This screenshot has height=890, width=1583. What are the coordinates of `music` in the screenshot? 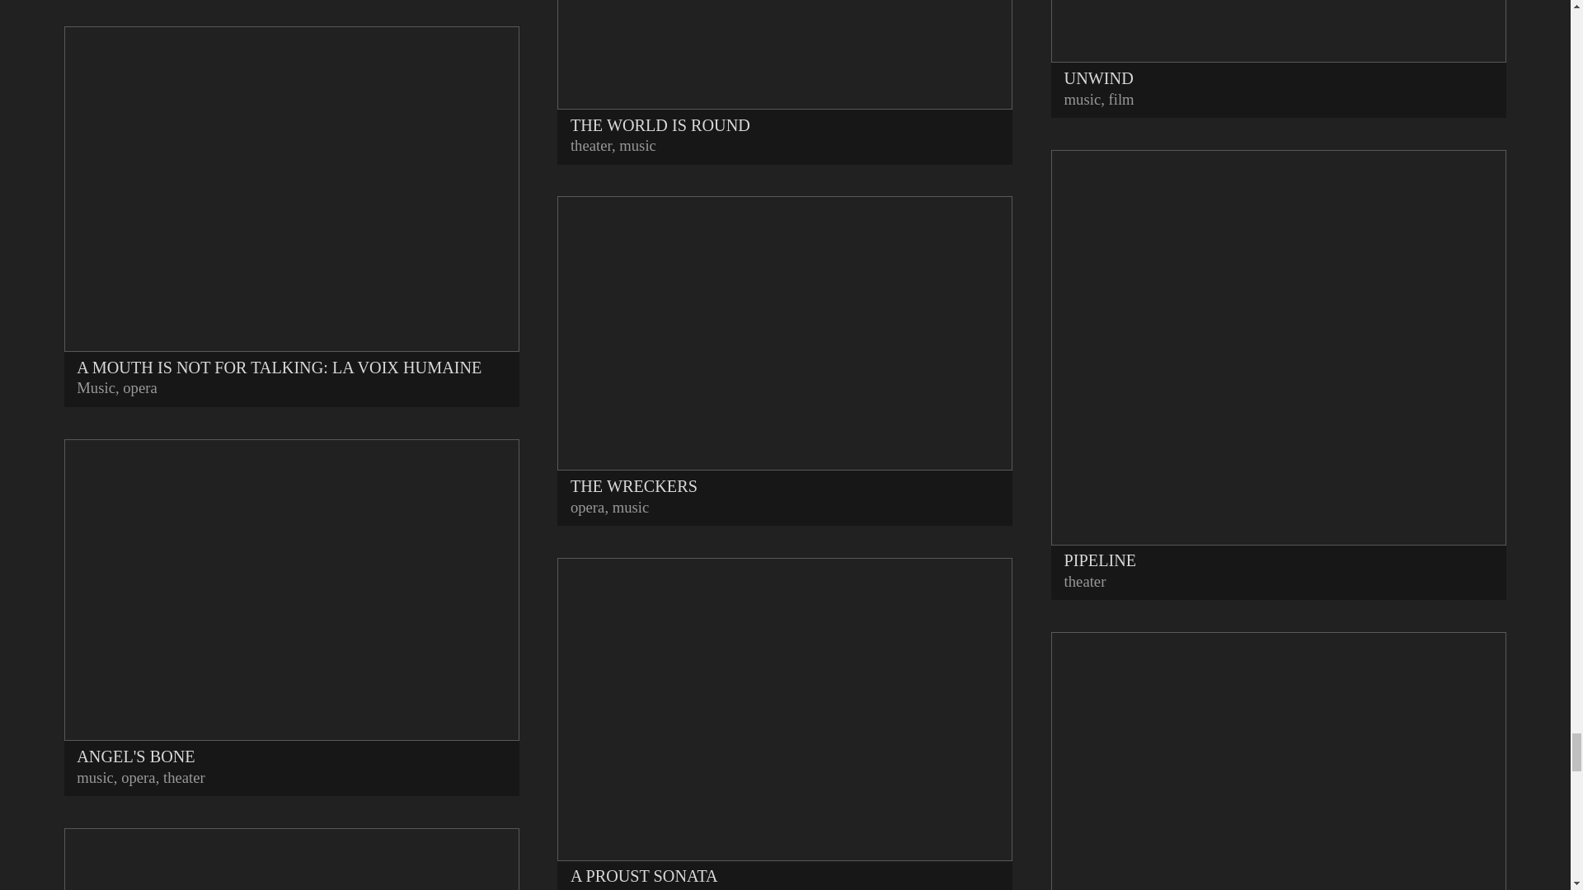 It's located at (95, 777).